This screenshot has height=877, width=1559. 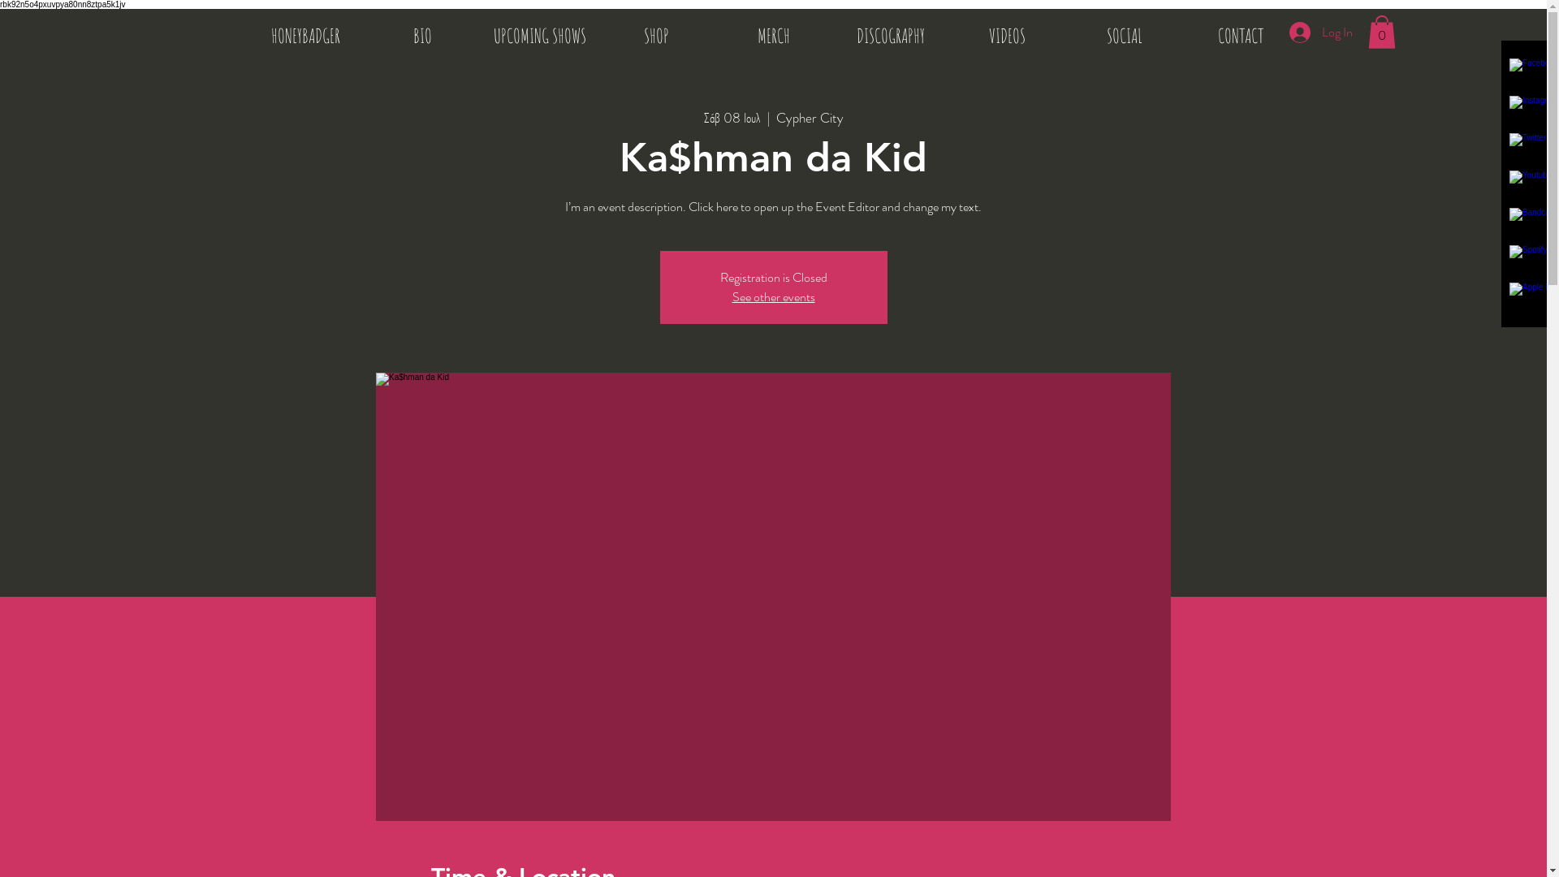 I want to click on BIO, so click(x=422, y=36).